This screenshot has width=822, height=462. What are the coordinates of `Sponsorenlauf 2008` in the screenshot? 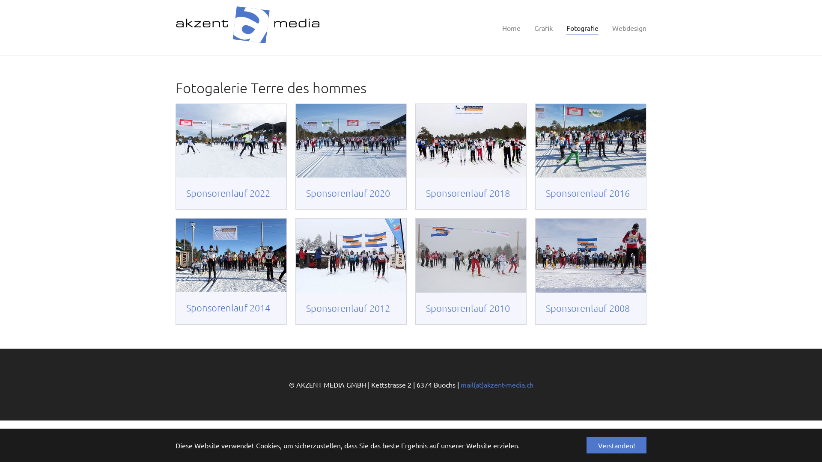 It's located at (591, 254).